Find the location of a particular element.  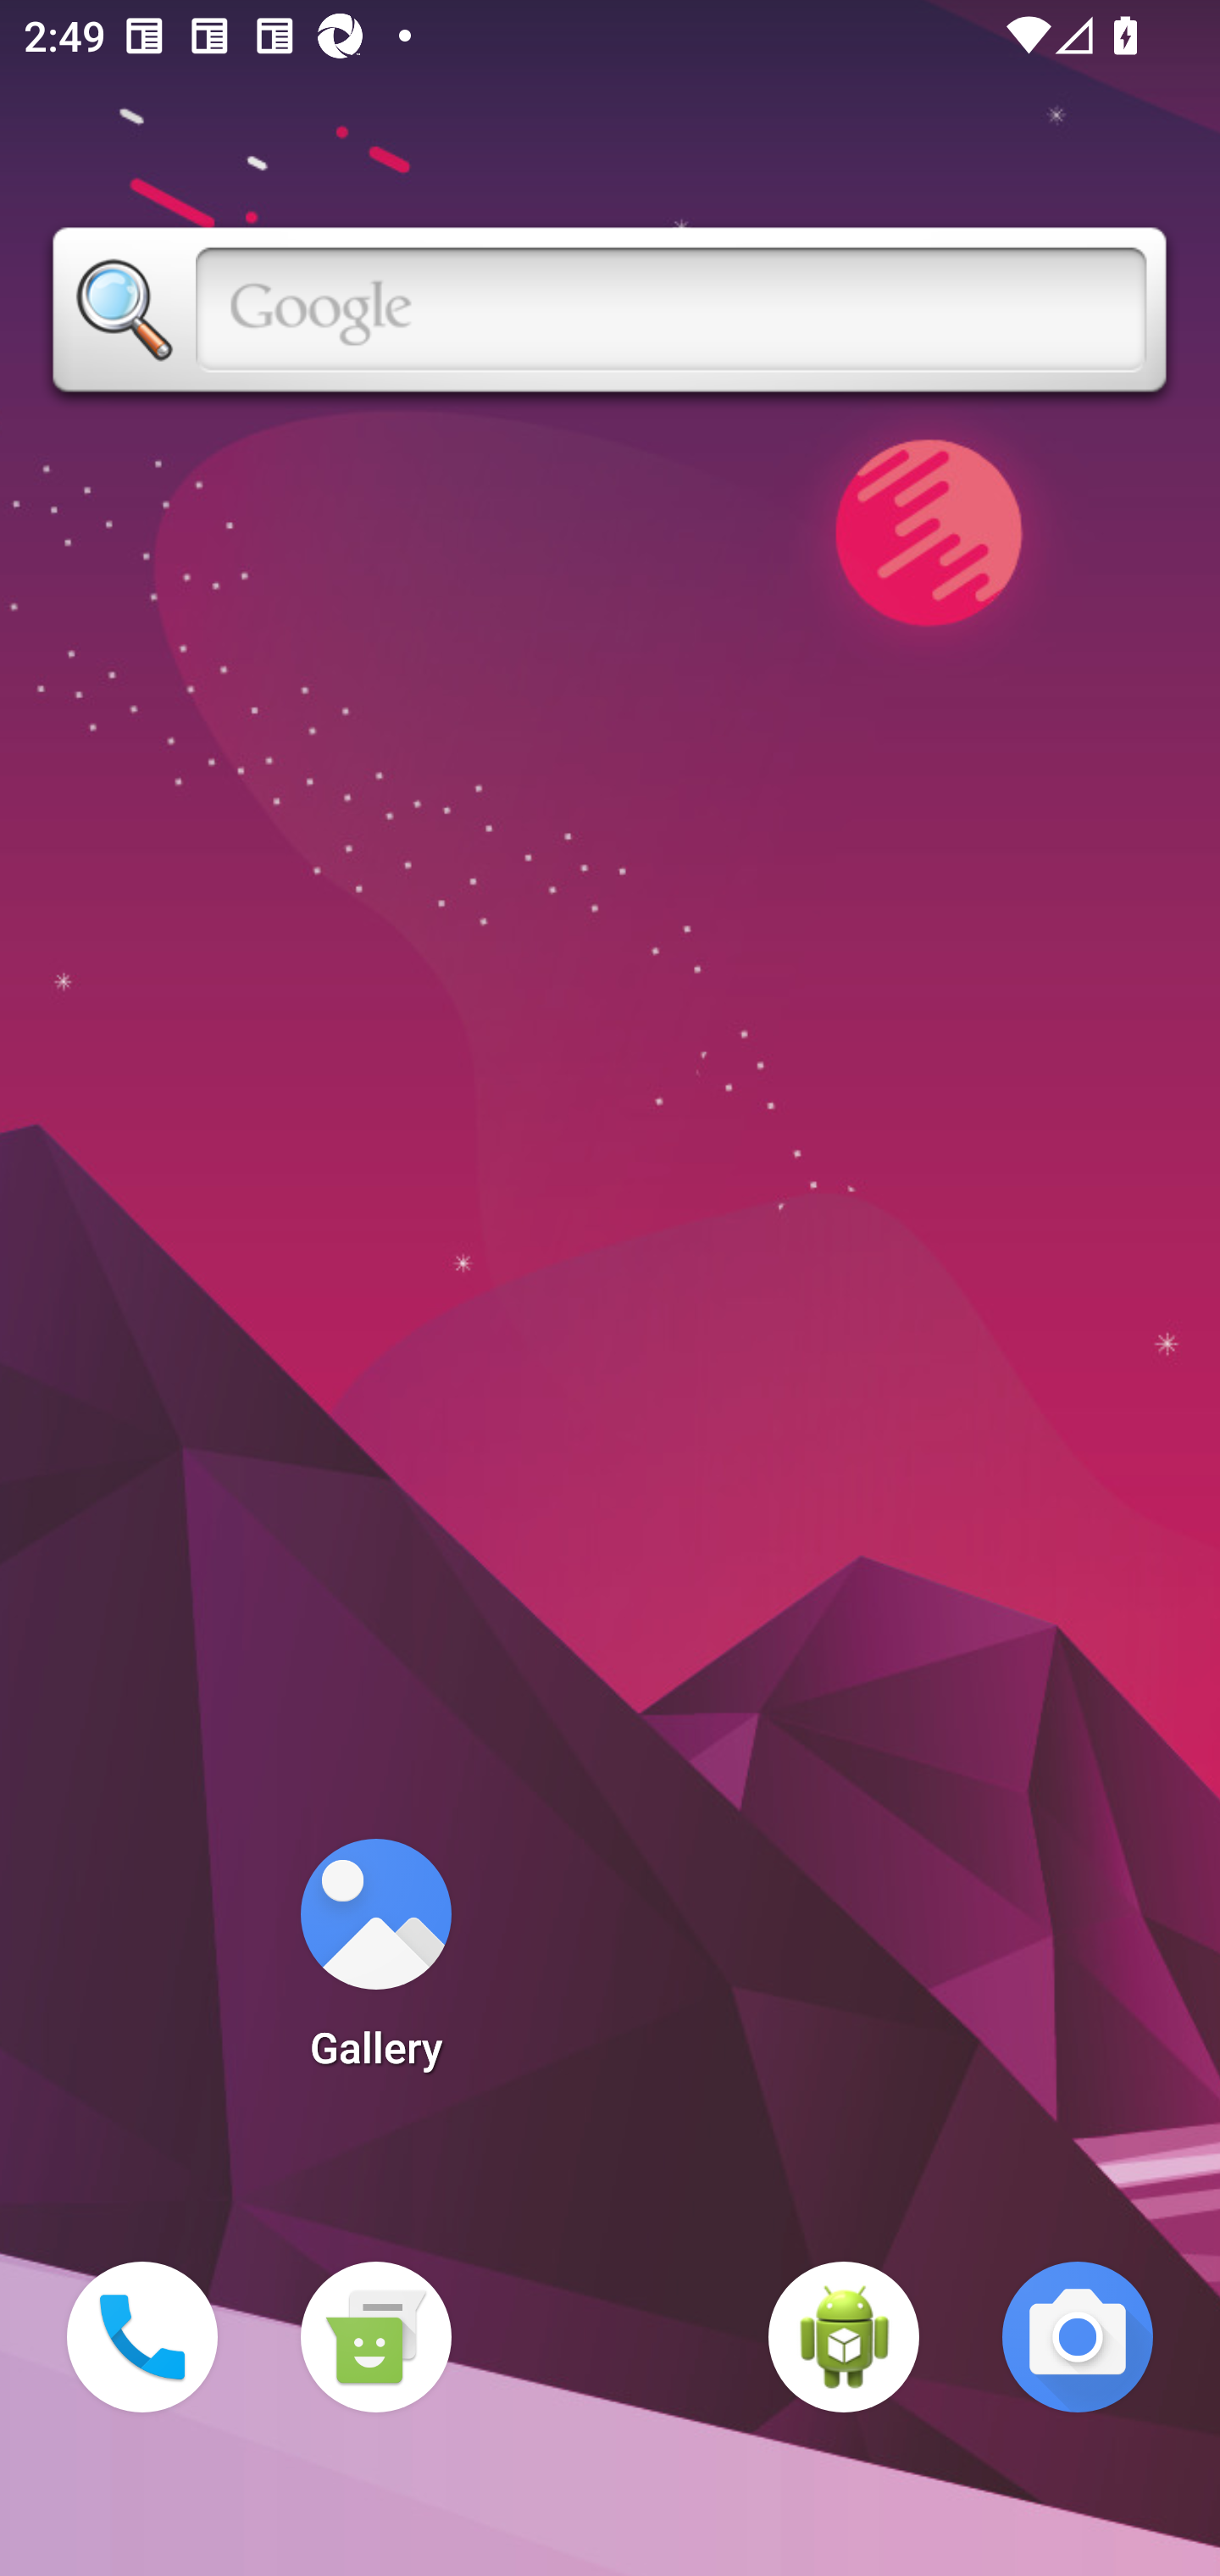

Gallery is located at coordinates (375, 1964).